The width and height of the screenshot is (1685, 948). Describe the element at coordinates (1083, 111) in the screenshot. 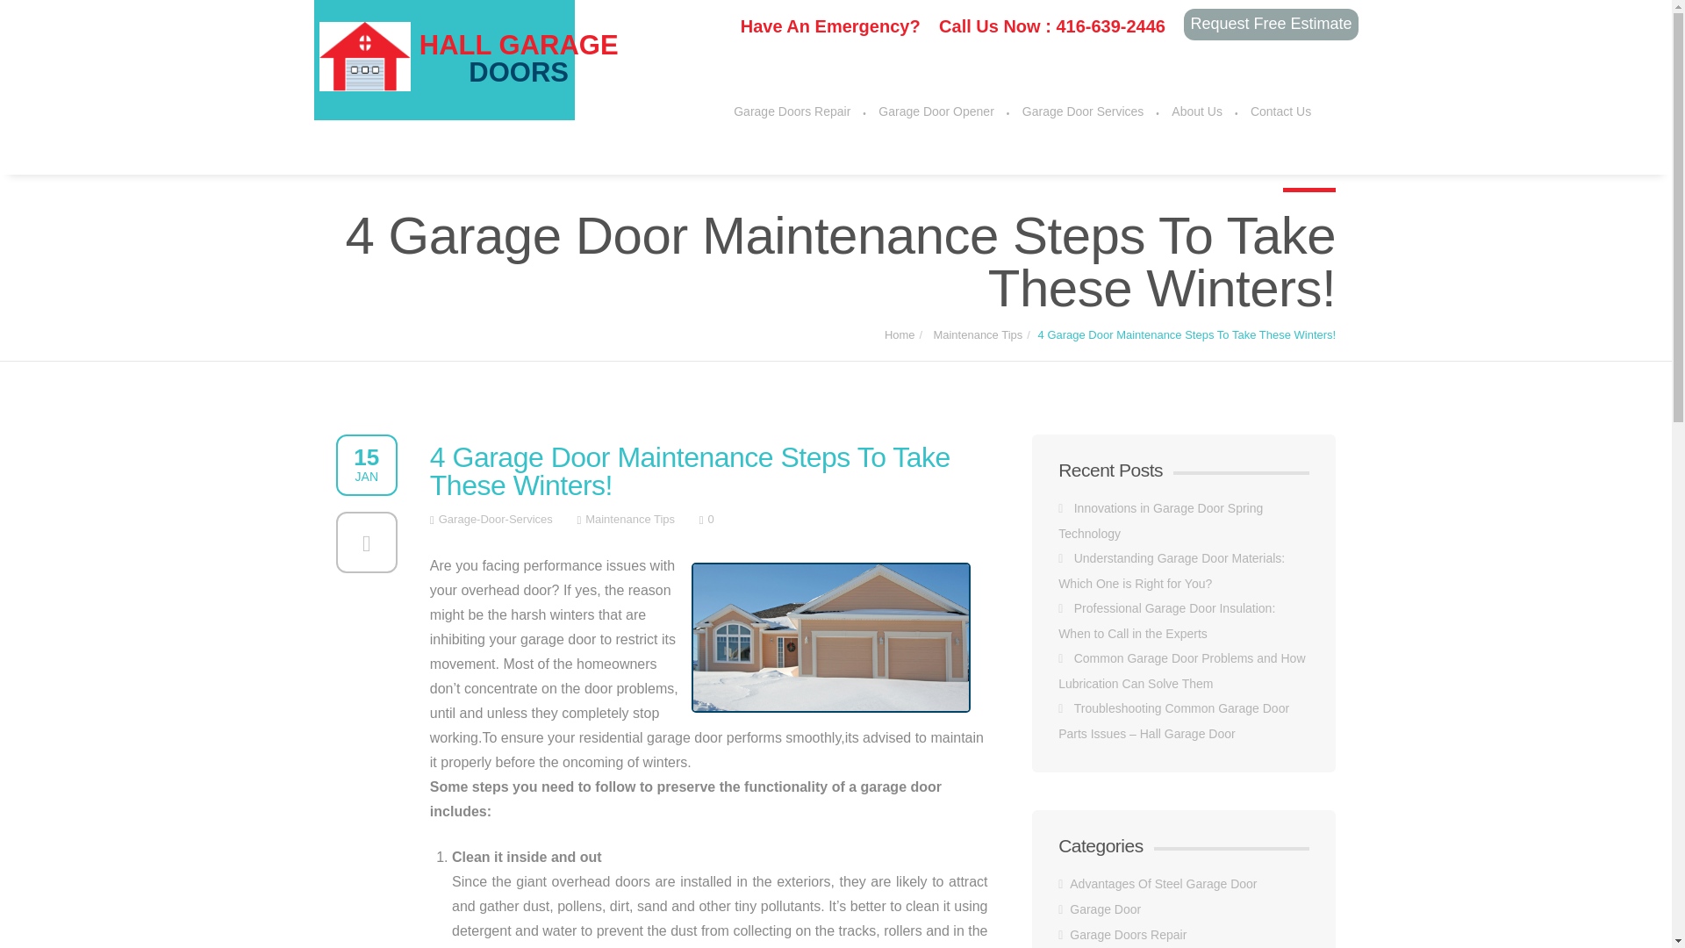

I see `Garage Door Services` at that location.